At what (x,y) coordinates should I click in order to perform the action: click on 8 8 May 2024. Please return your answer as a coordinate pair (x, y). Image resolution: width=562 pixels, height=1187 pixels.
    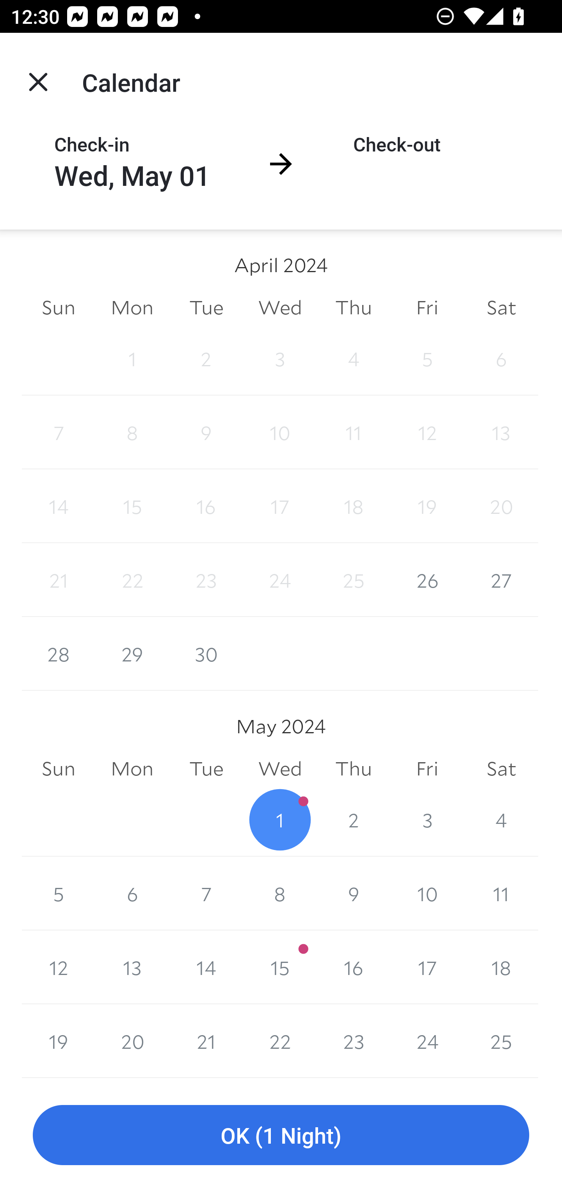
    Looking at the image, I should click on (280, 893).